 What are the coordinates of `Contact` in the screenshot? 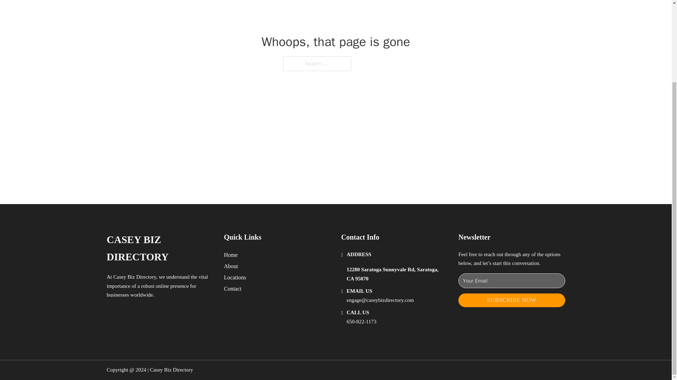 It's located at (233, 289).